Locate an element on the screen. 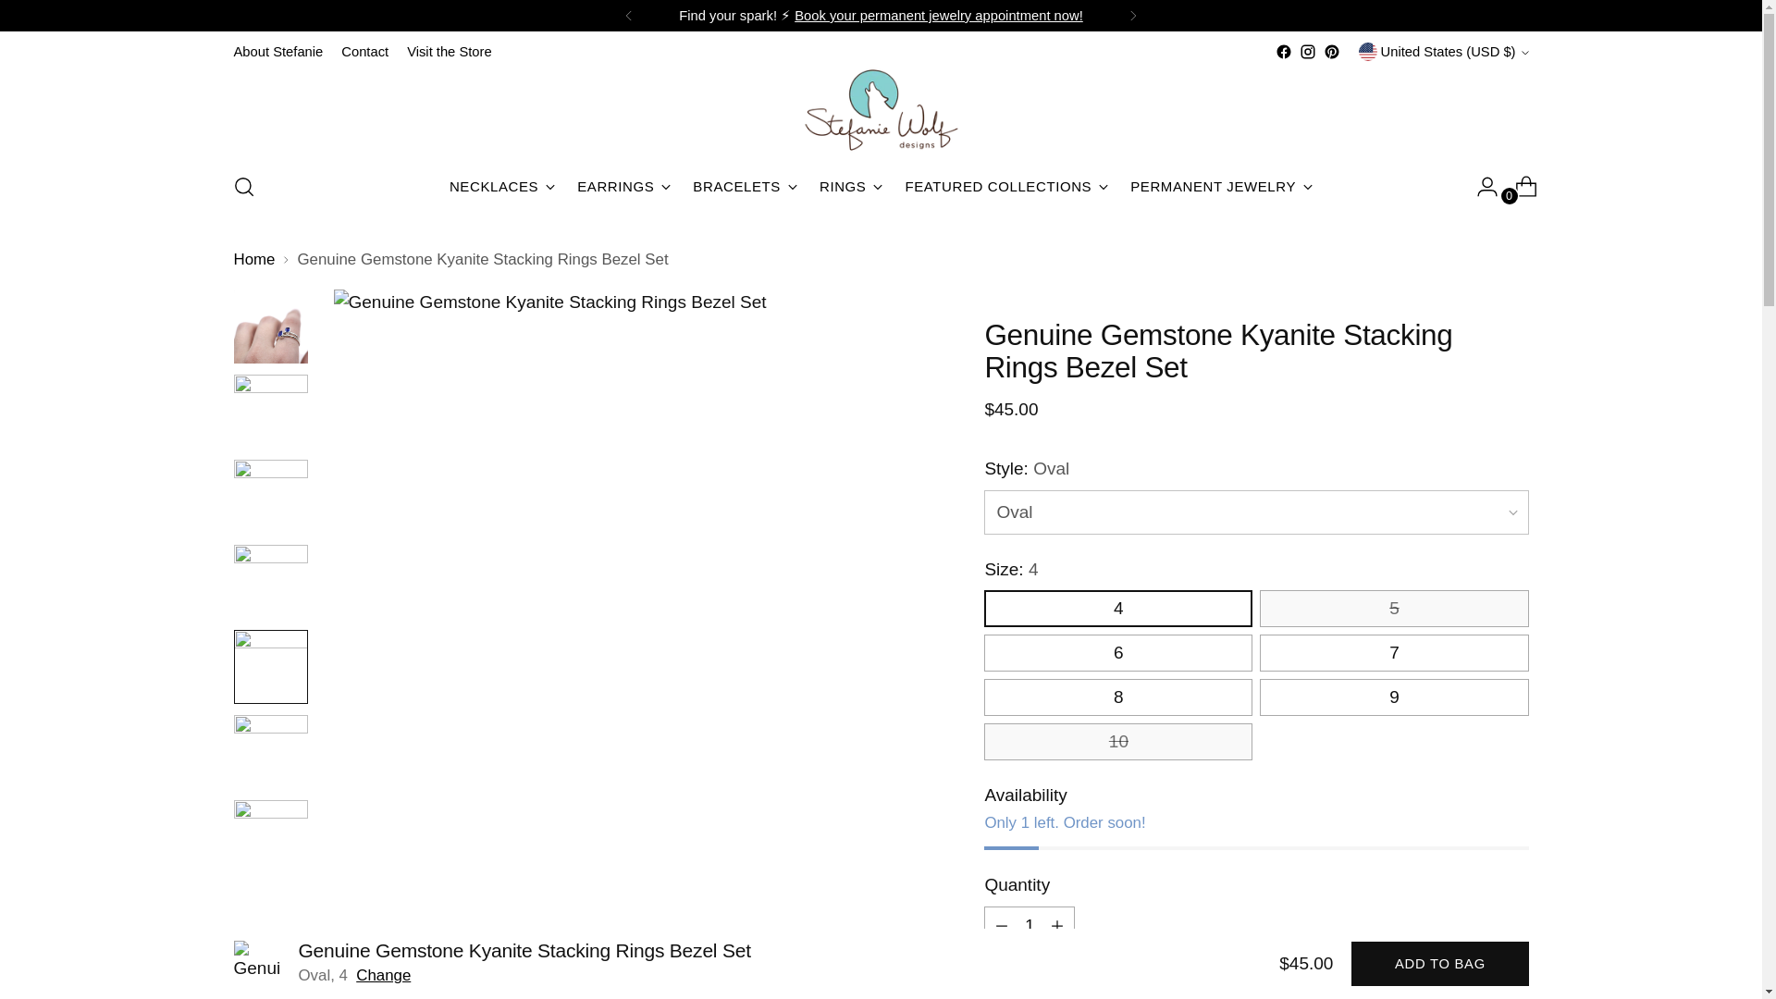 The image size is (1776, 999). Previous is located at coordinates (629, 15).